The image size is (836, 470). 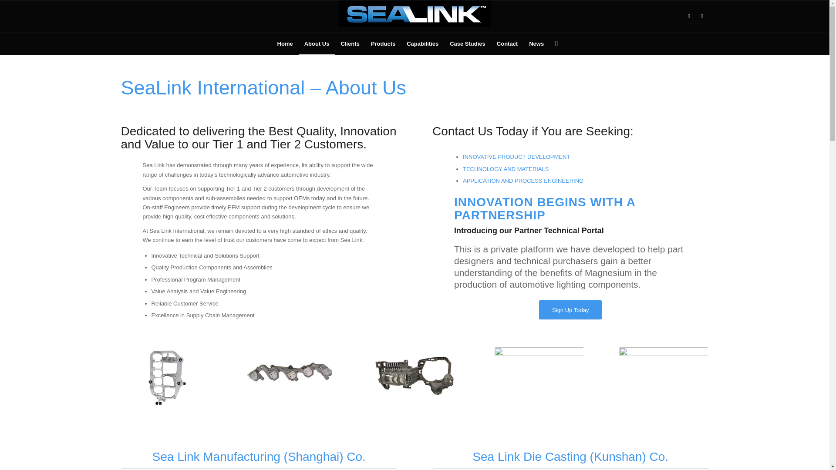 I want to click on Home, so click(x=285, y=44).